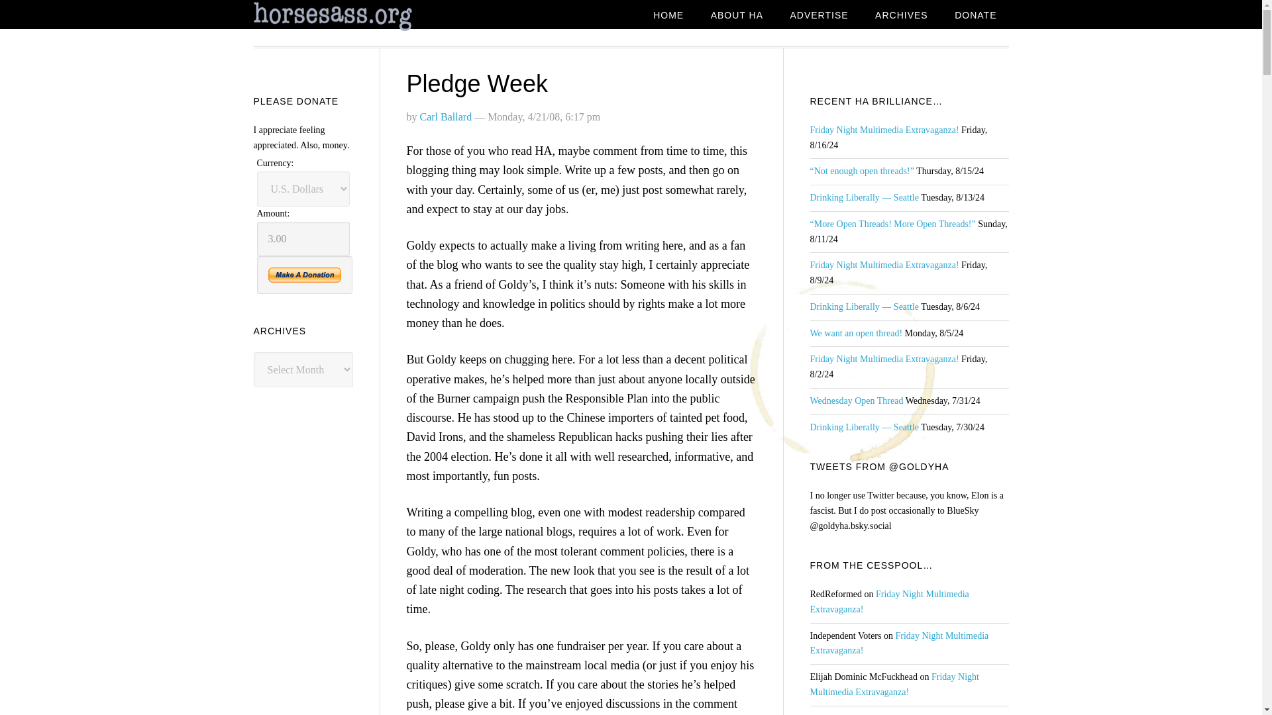 The image size is (1272, 715). I want to click on DONATE, so click(975, 16).